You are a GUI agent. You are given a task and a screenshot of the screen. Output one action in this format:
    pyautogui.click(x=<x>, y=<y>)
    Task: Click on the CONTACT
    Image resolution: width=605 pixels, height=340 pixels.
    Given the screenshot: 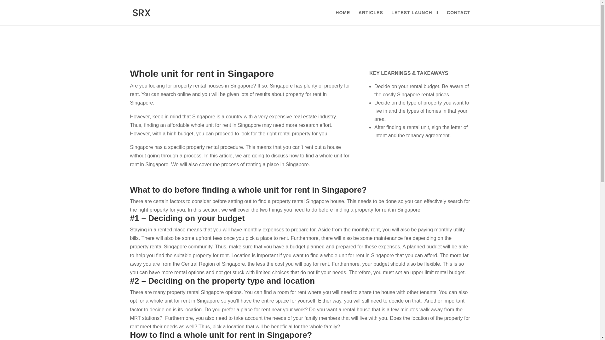 What is the action you would take?
    pyautogui.click(x=458, y=18)
    